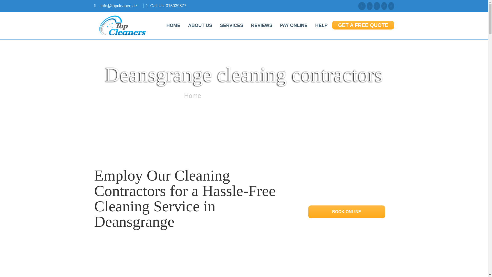 The width and height of the screenshot is (492, 277). Describe the element at coordinates (200, 25) in the screenshot. I see `ABOUT US` at that location.